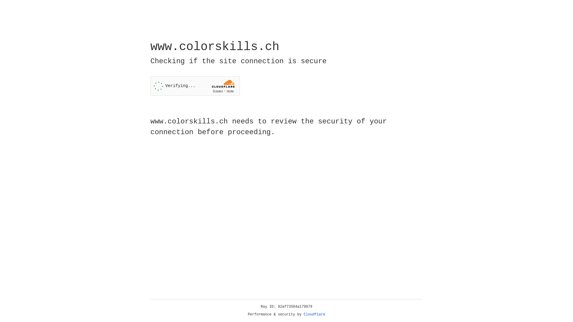 This screenshot has width=573, height=322. I want to click on Cloudflare, so click(315, 315).